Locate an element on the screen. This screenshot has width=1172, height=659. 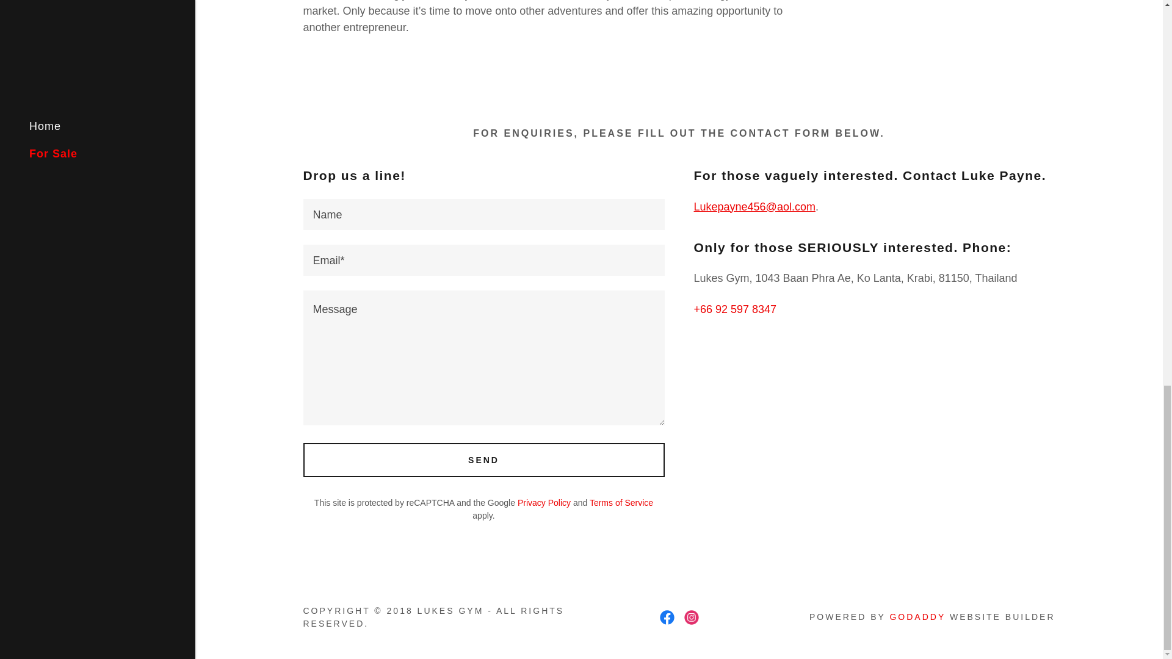
GODADDY is located at coordinates (917, 617).